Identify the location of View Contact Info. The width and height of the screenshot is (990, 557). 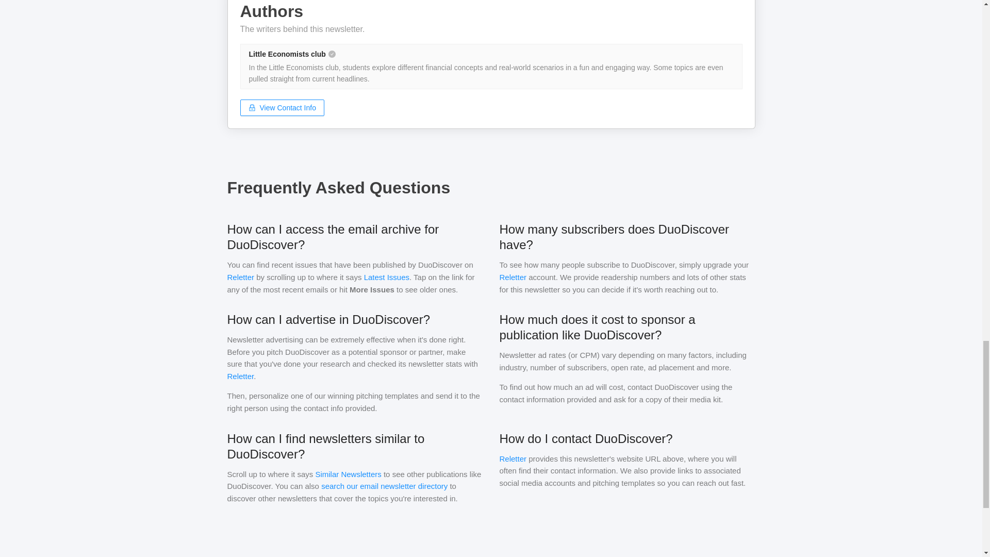
(283, 107).